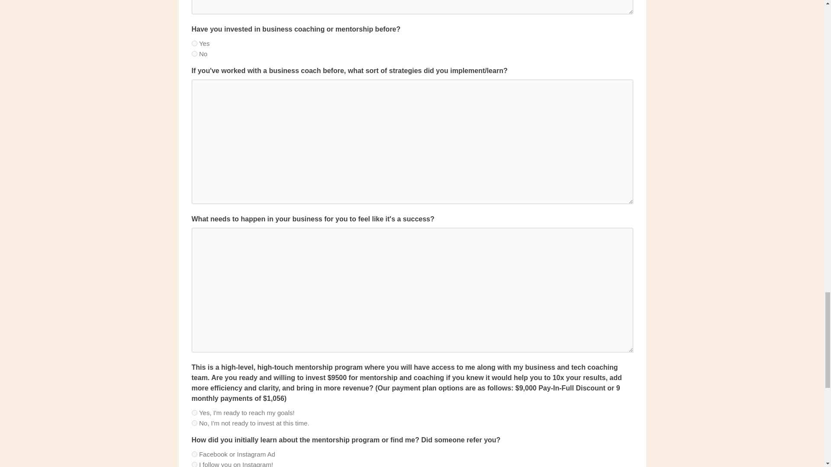 The width and height of the screenshot is (831, 467). Describe the element at coordinates (194, 454) in the screenshot. I see `Facebook or Instagram Ad` at that location.